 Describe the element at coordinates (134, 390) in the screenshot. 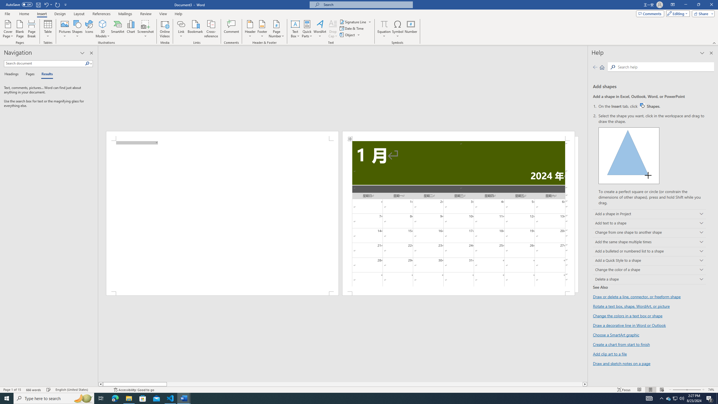

I see `Accessibility Checker Accessibility: Good to go` at that location.